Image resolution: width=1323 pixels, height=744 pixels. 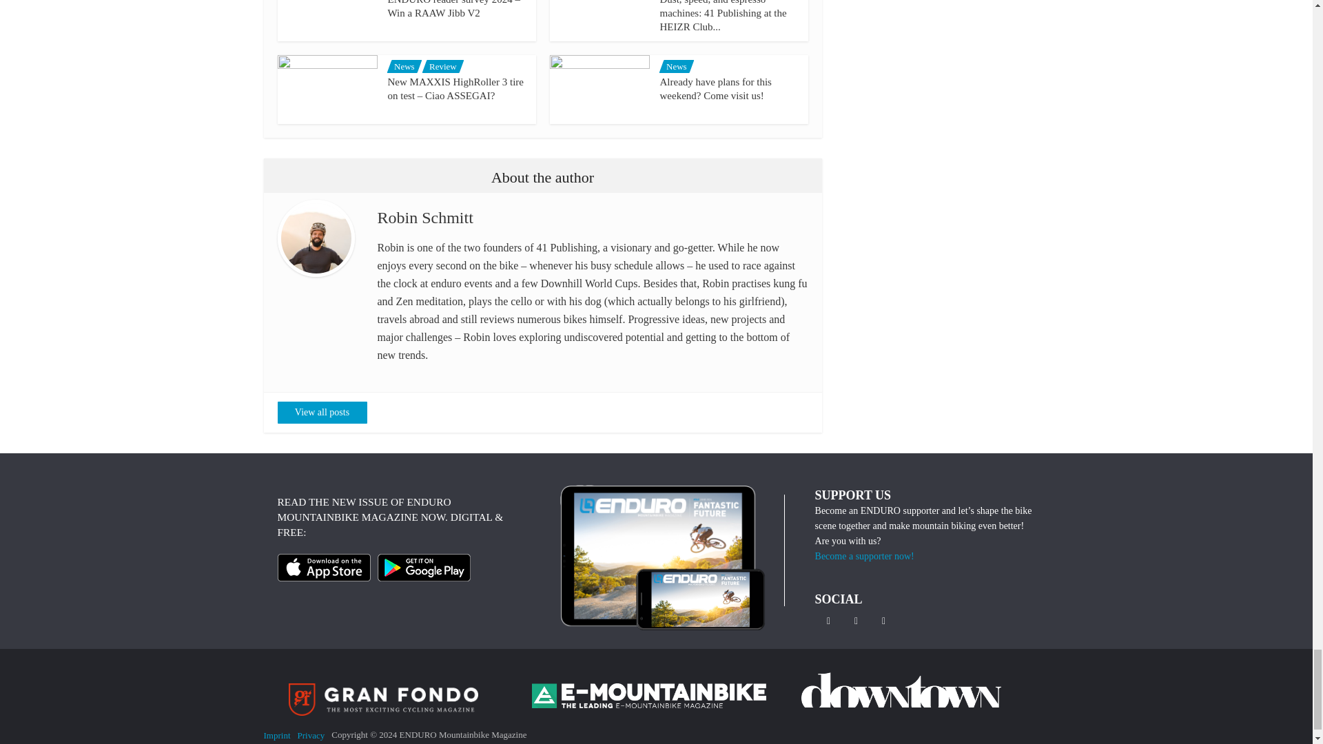 I want to click on Already have plans for this weekend? Come visit us!, so click(x=715, y=88).